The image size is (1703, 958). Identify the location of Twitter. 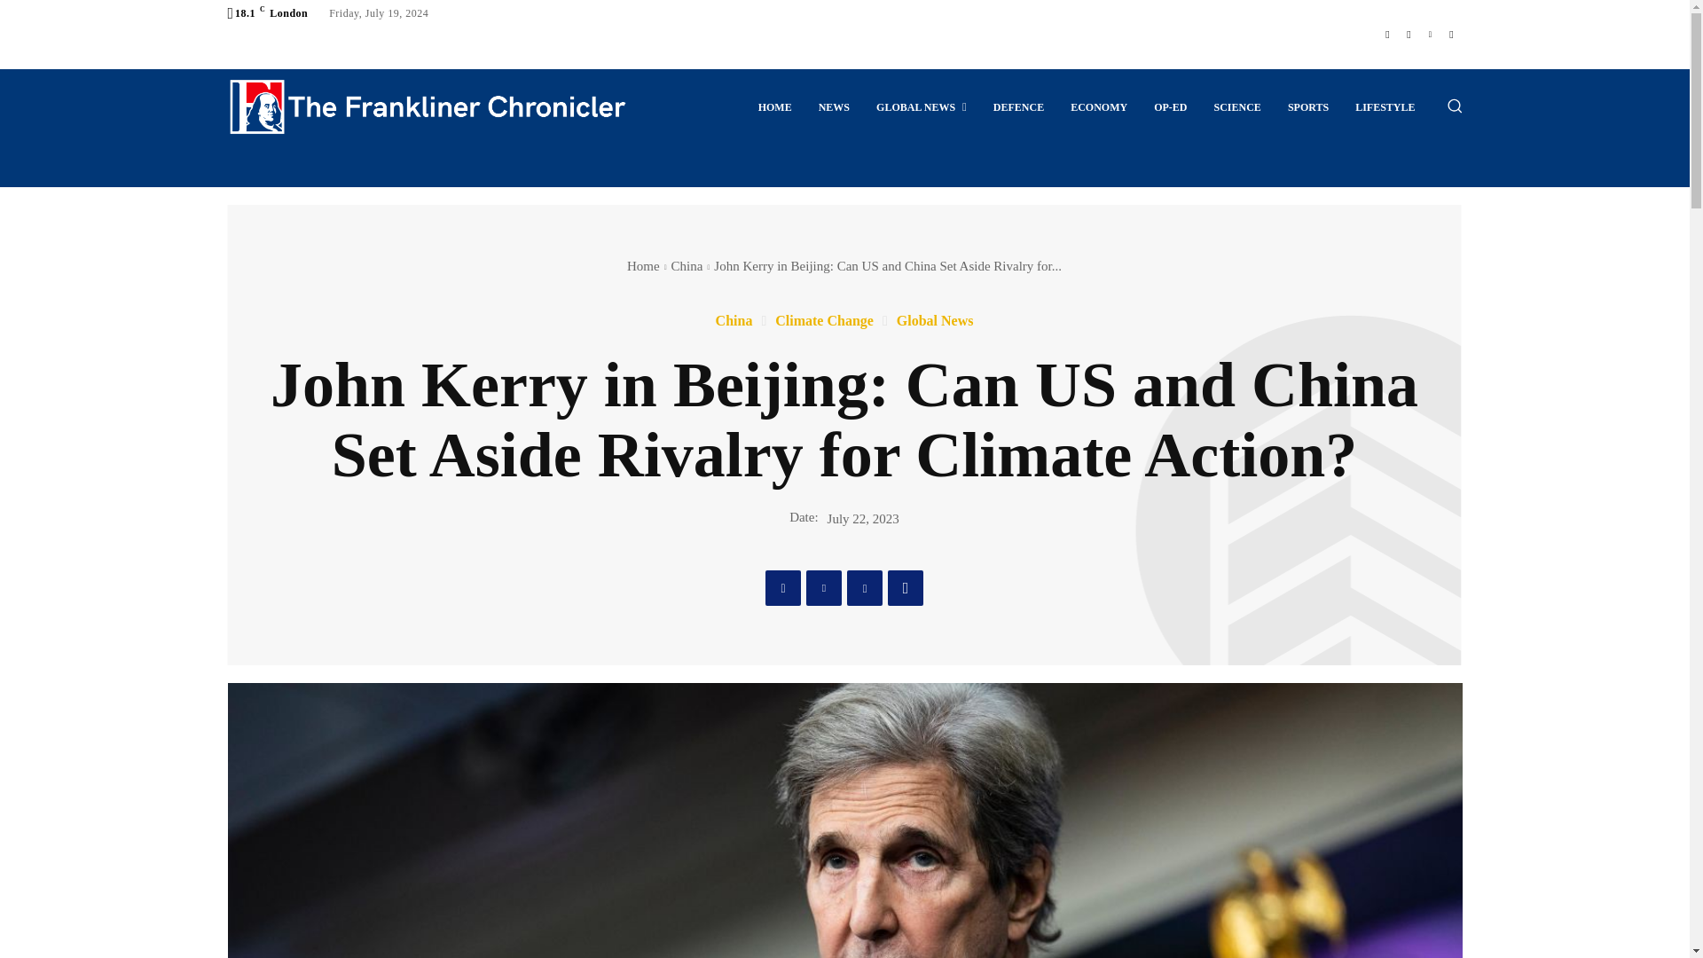
(823, 587).